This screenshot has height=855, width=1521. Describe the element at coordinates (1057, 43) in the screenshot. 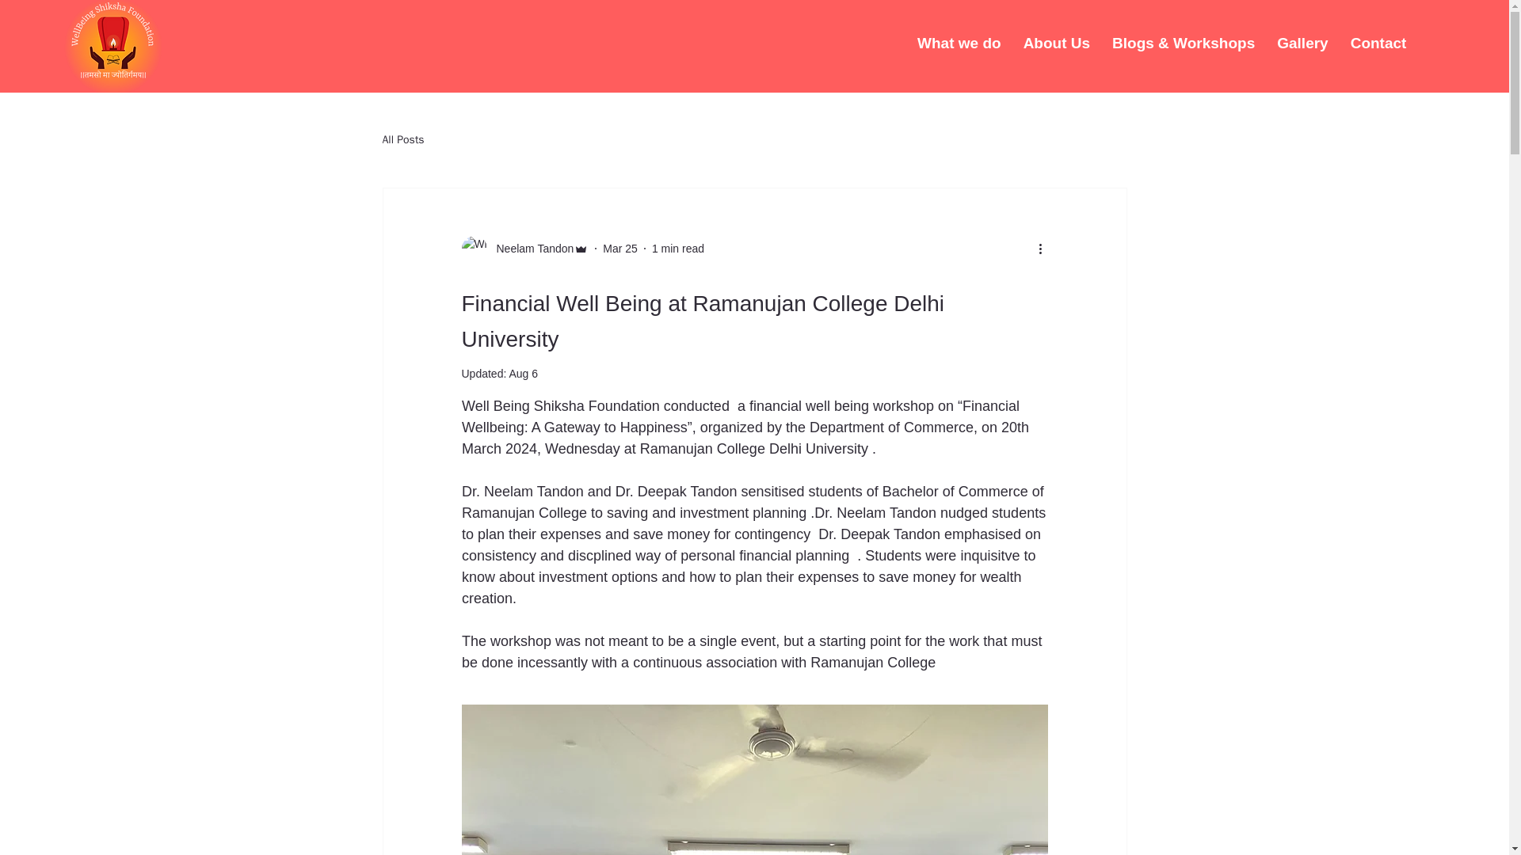

I see `About Us` at that location.